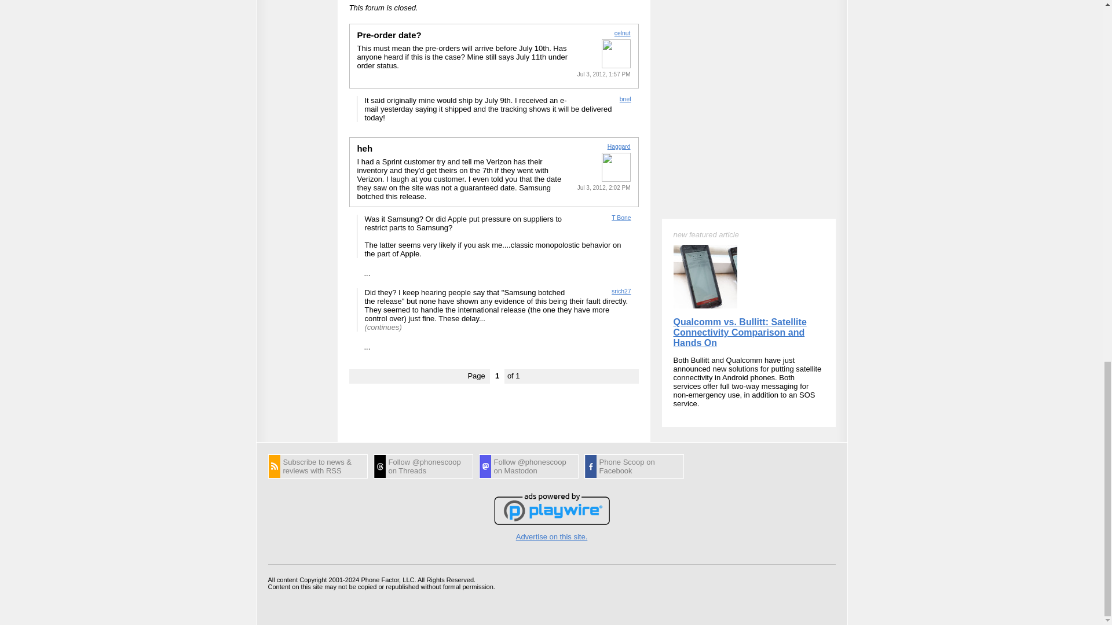 The width and height of the screenshot is (1112, 625). Describe the element at coordinates (619, 146) in the screenshot. I see `Haggard` at that location.